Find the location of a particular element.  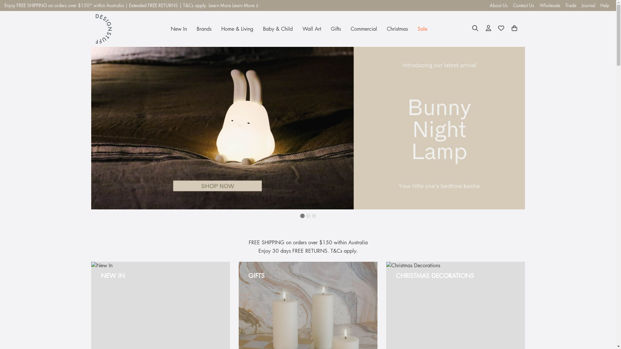

View wishlists menu is located at coordinates (501, 29).